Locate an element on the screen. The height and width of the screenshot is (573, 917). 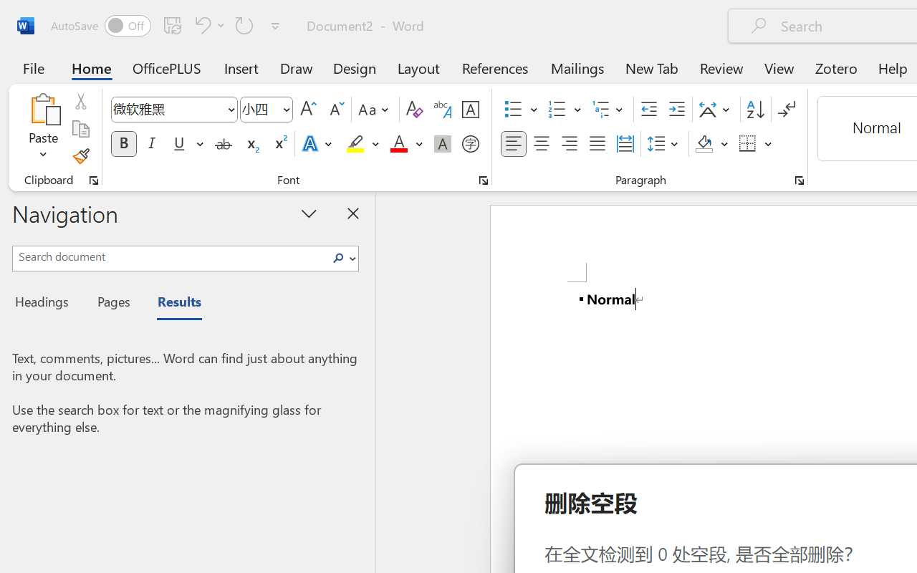
Format Painter is located at coordinates (80, 156).